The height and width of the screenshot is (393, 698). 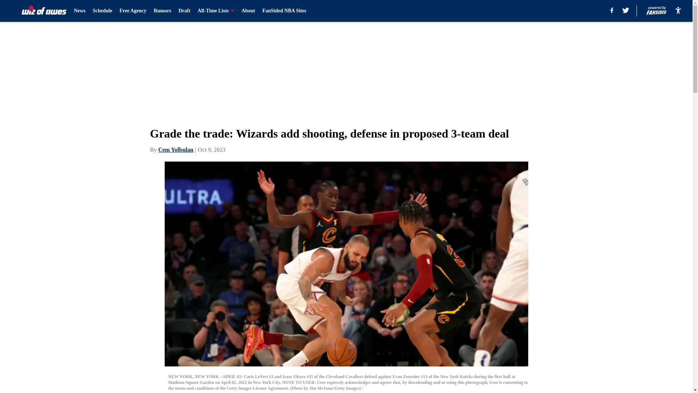 What do you see at coordinates (216, 11) in the screenshot?
I see `All-Time Lists` at bounding box center [216, 11].